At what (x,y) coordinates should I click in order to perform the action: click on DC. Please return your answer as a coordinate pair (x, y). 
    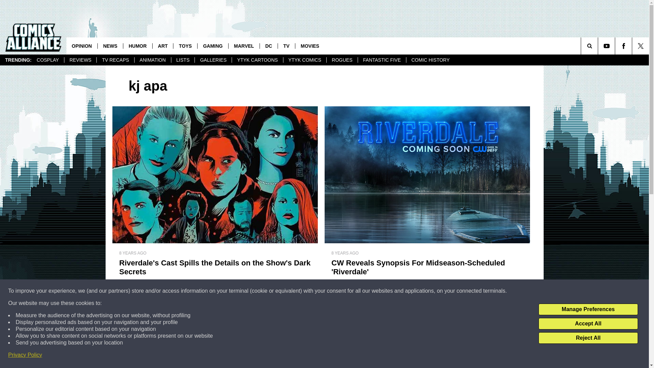
    Looking at the image, I should click on (268, 46).